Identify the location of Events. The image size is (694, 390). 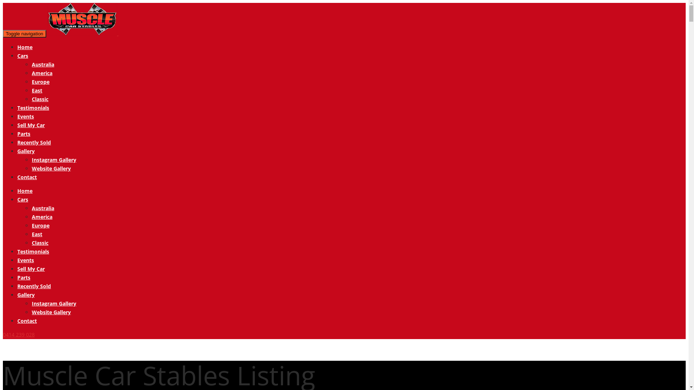
(26, 260).